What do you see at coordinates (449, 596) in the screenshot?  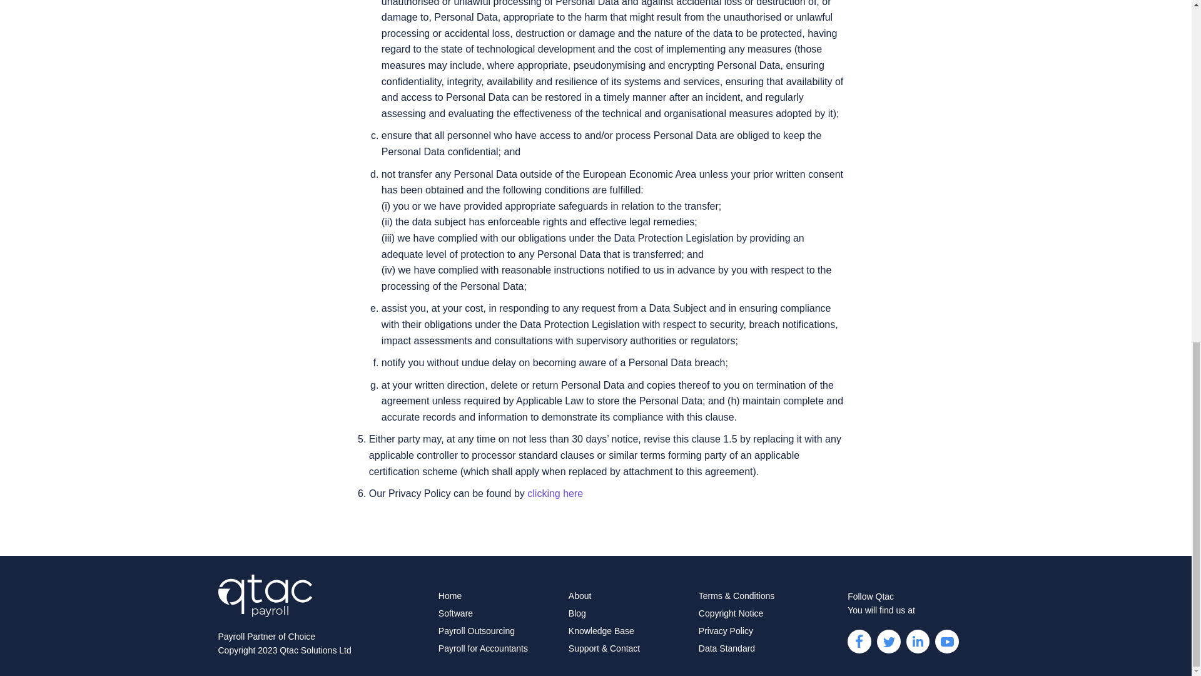 I see `Home` at bounding box center [449, 596].